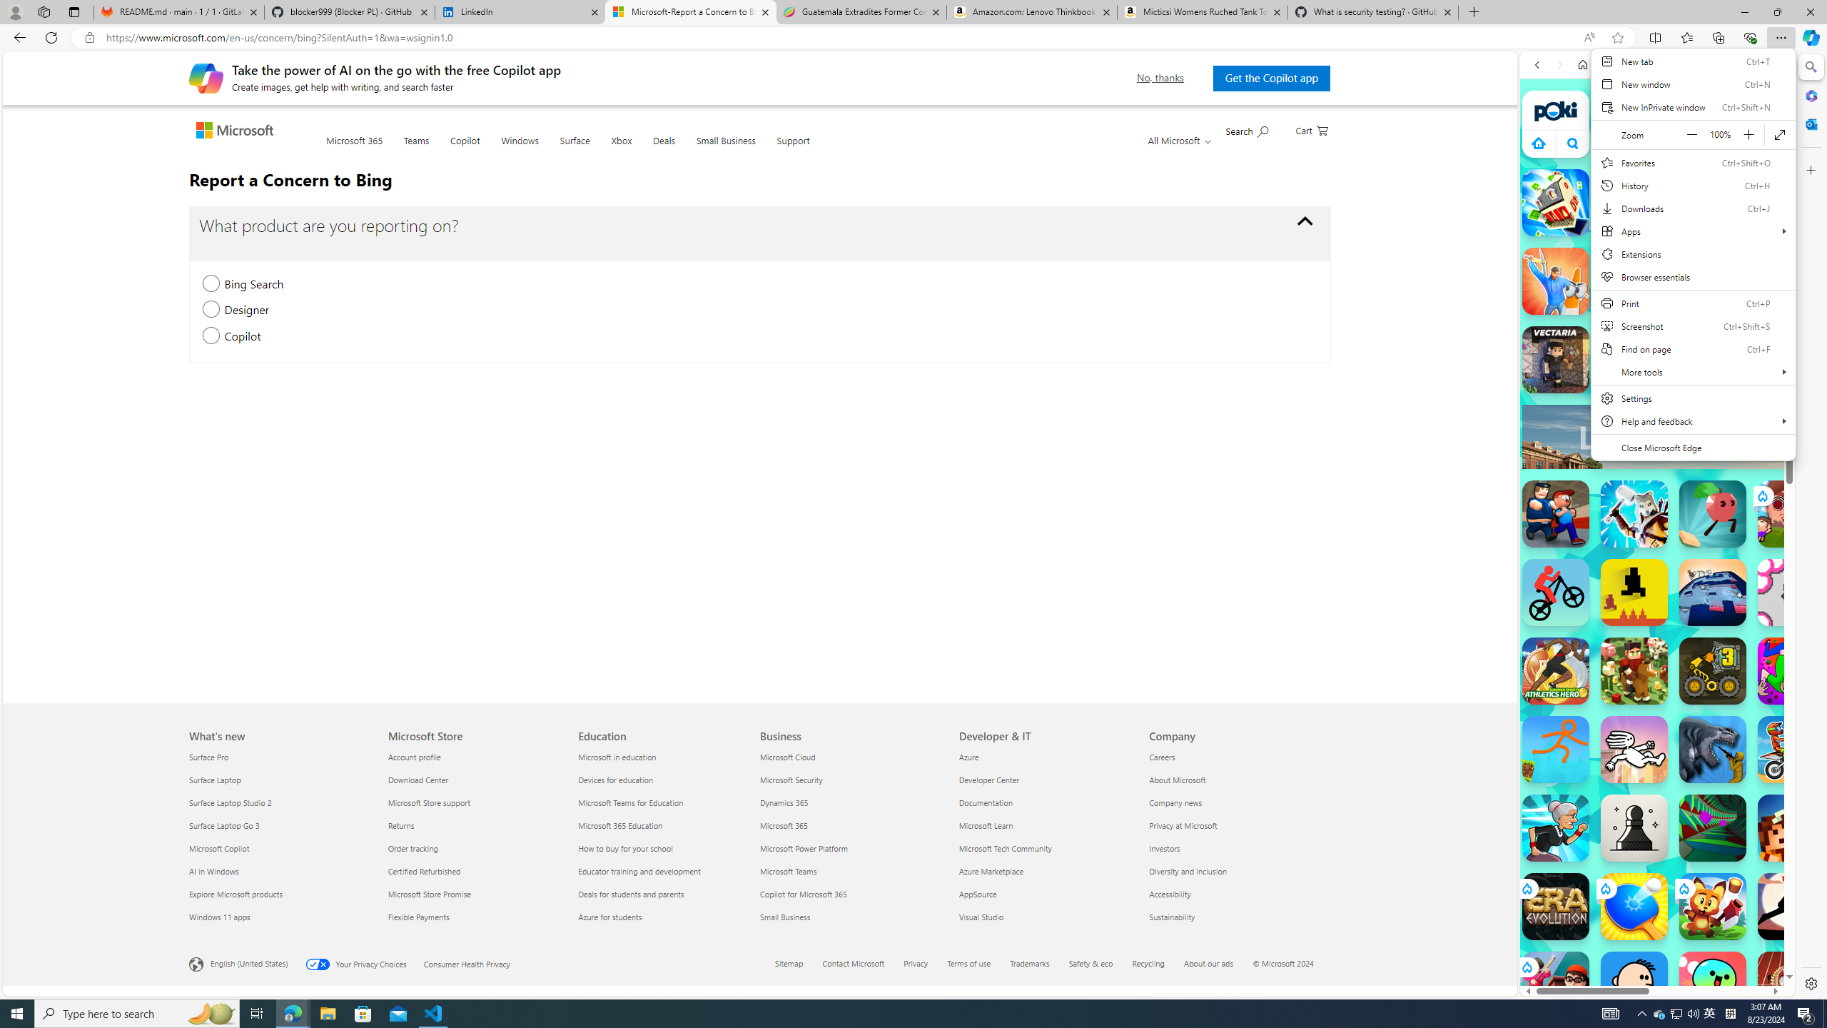 The width and height of the screenshot is (1827, 1028). What do you see at coordinates (851, 894) in the screenshot?
I see `Copilot for Microsoft 365` at bounding box center [851, 894].